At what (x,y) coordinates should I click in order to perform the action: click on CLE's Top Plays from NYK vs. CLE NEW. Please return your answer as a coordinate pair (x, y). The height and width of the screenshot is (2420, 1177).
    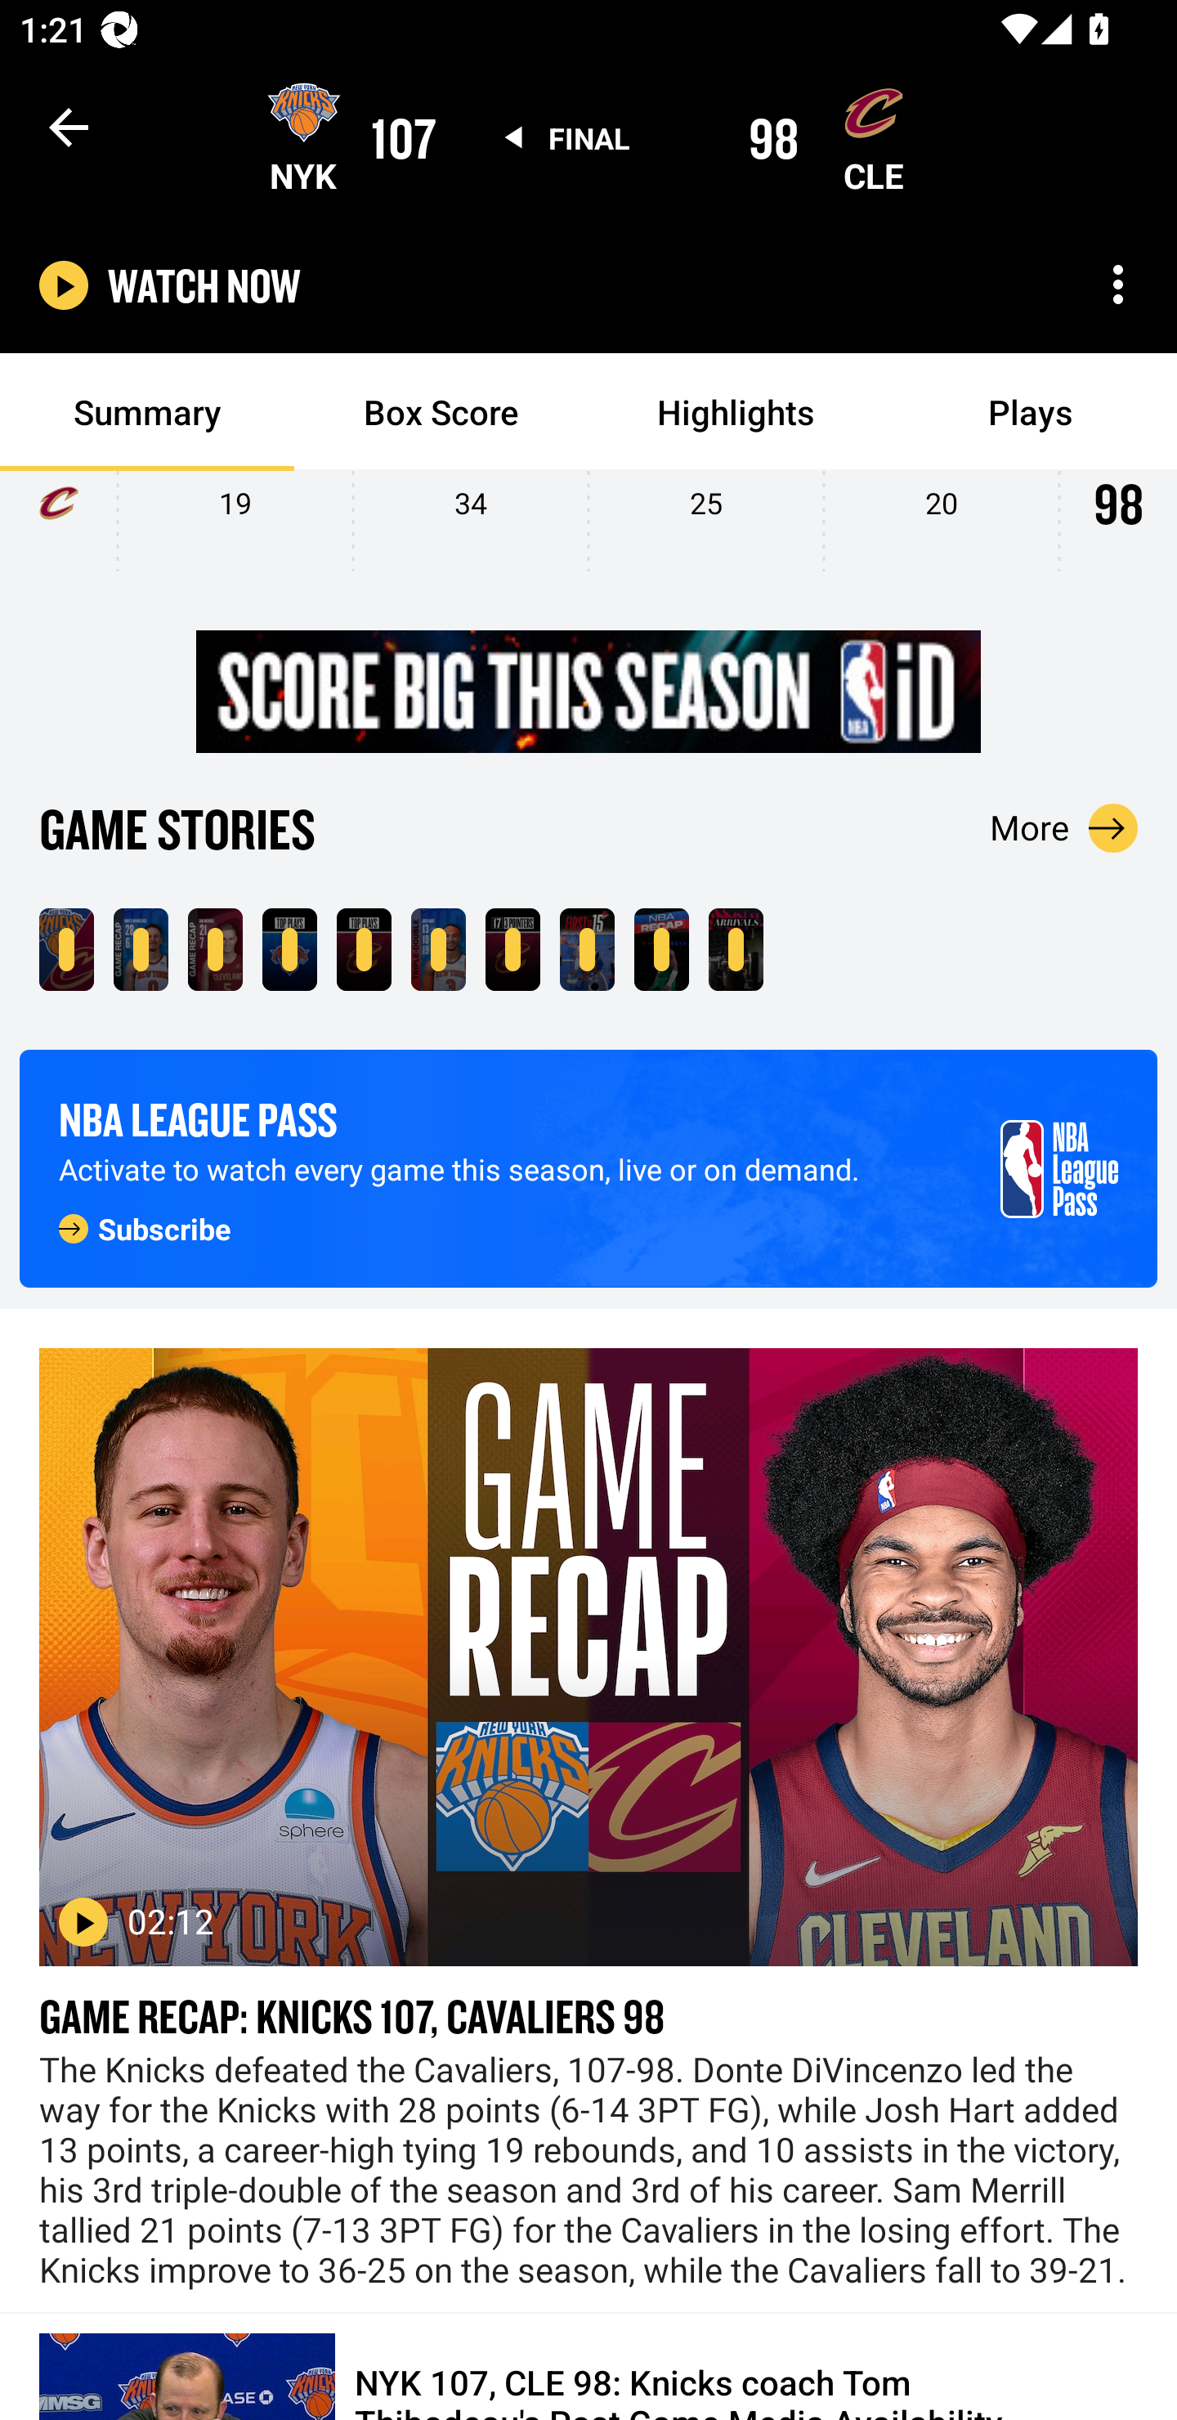
    Looking at the image, I should click on (364, 948).